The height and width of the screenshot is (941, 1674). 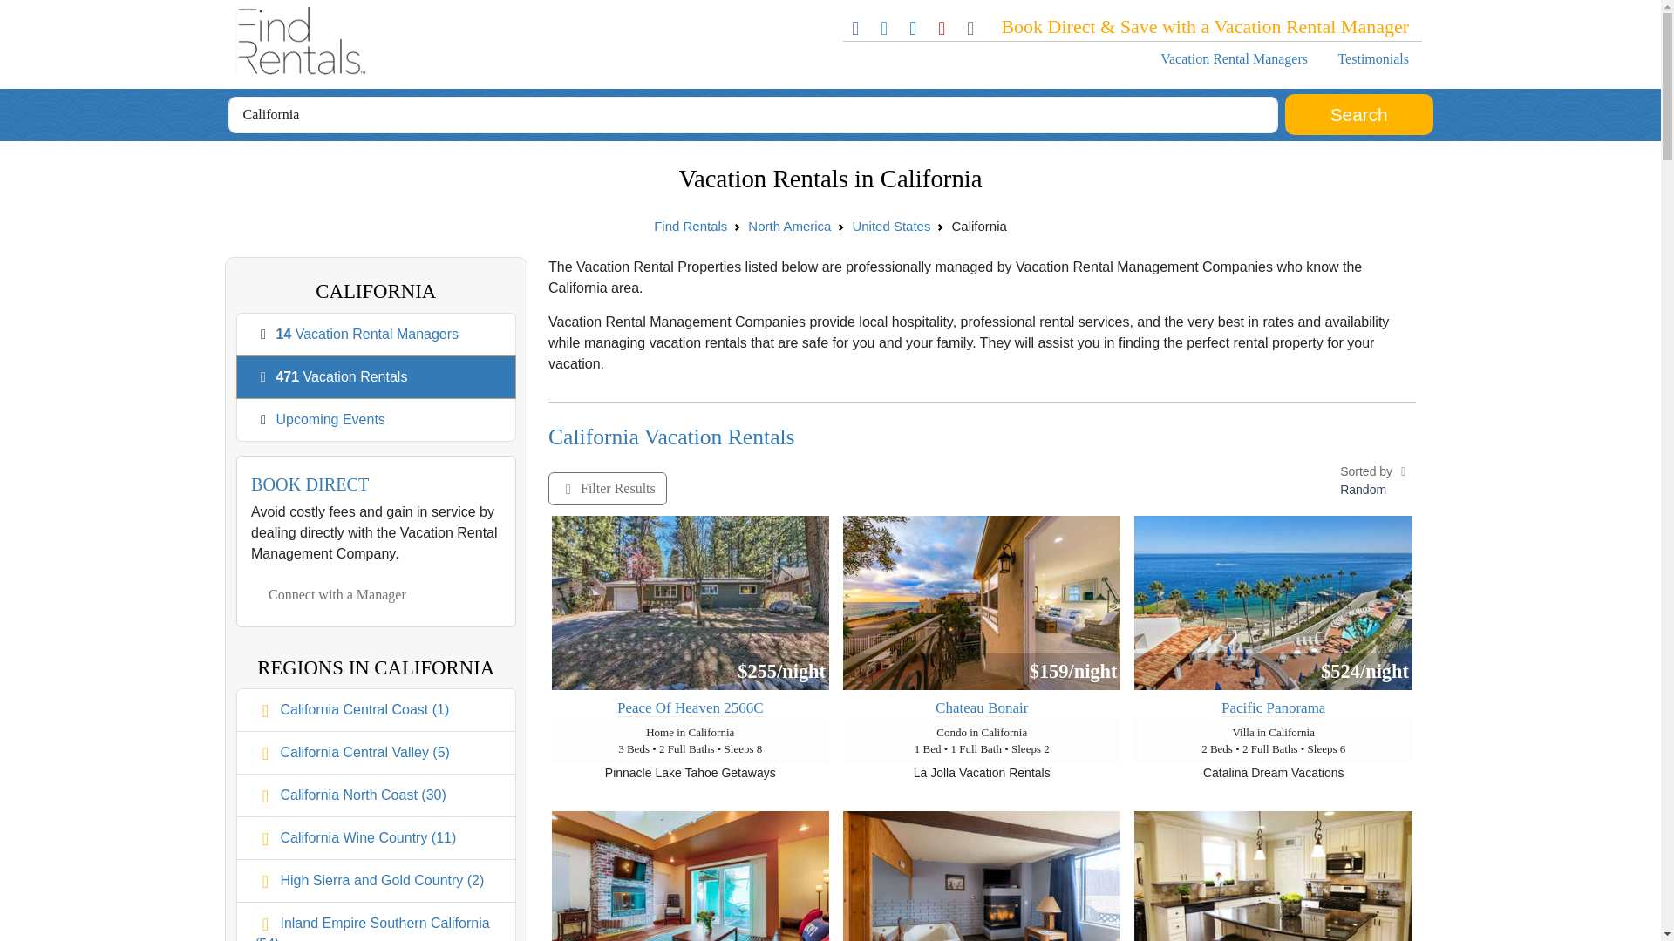 What do you see at coordinates (891, 225) in the screenshot?
I see `United States` at bounding box center [891, 225].